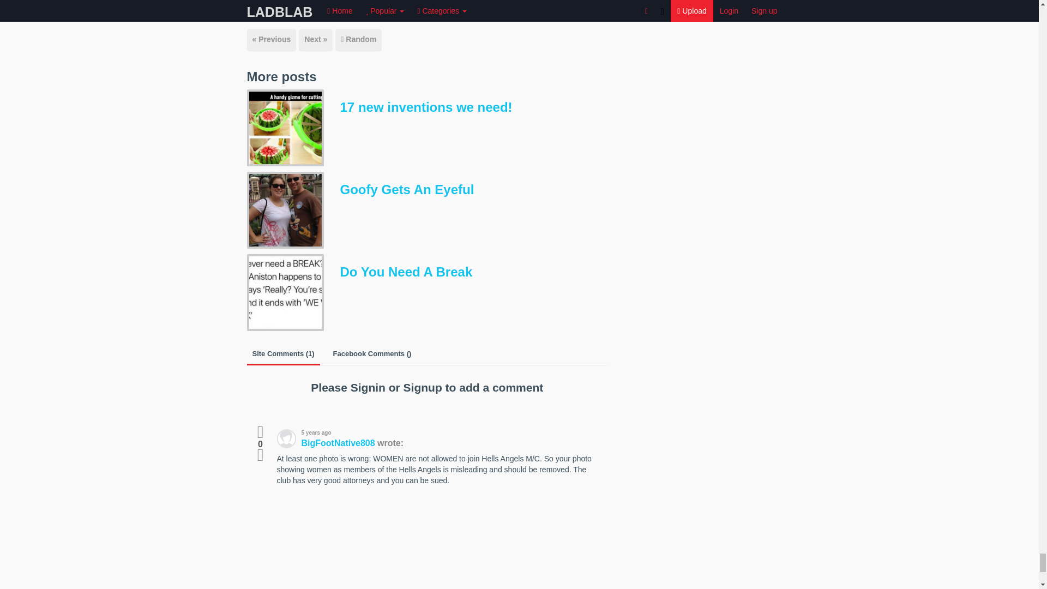 The width and height of the screenshot is (1047, 589). Describe the element at coordinates (306, 10) in the screenshot. I see `Share on Twitter` at that location.